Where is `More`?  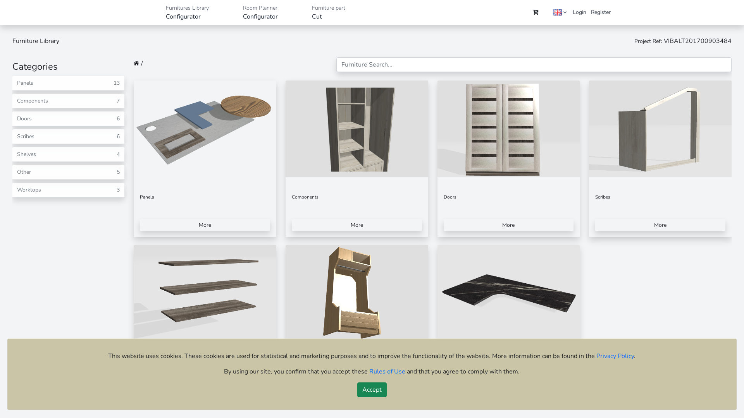 More is located at coordinates (509, 225).